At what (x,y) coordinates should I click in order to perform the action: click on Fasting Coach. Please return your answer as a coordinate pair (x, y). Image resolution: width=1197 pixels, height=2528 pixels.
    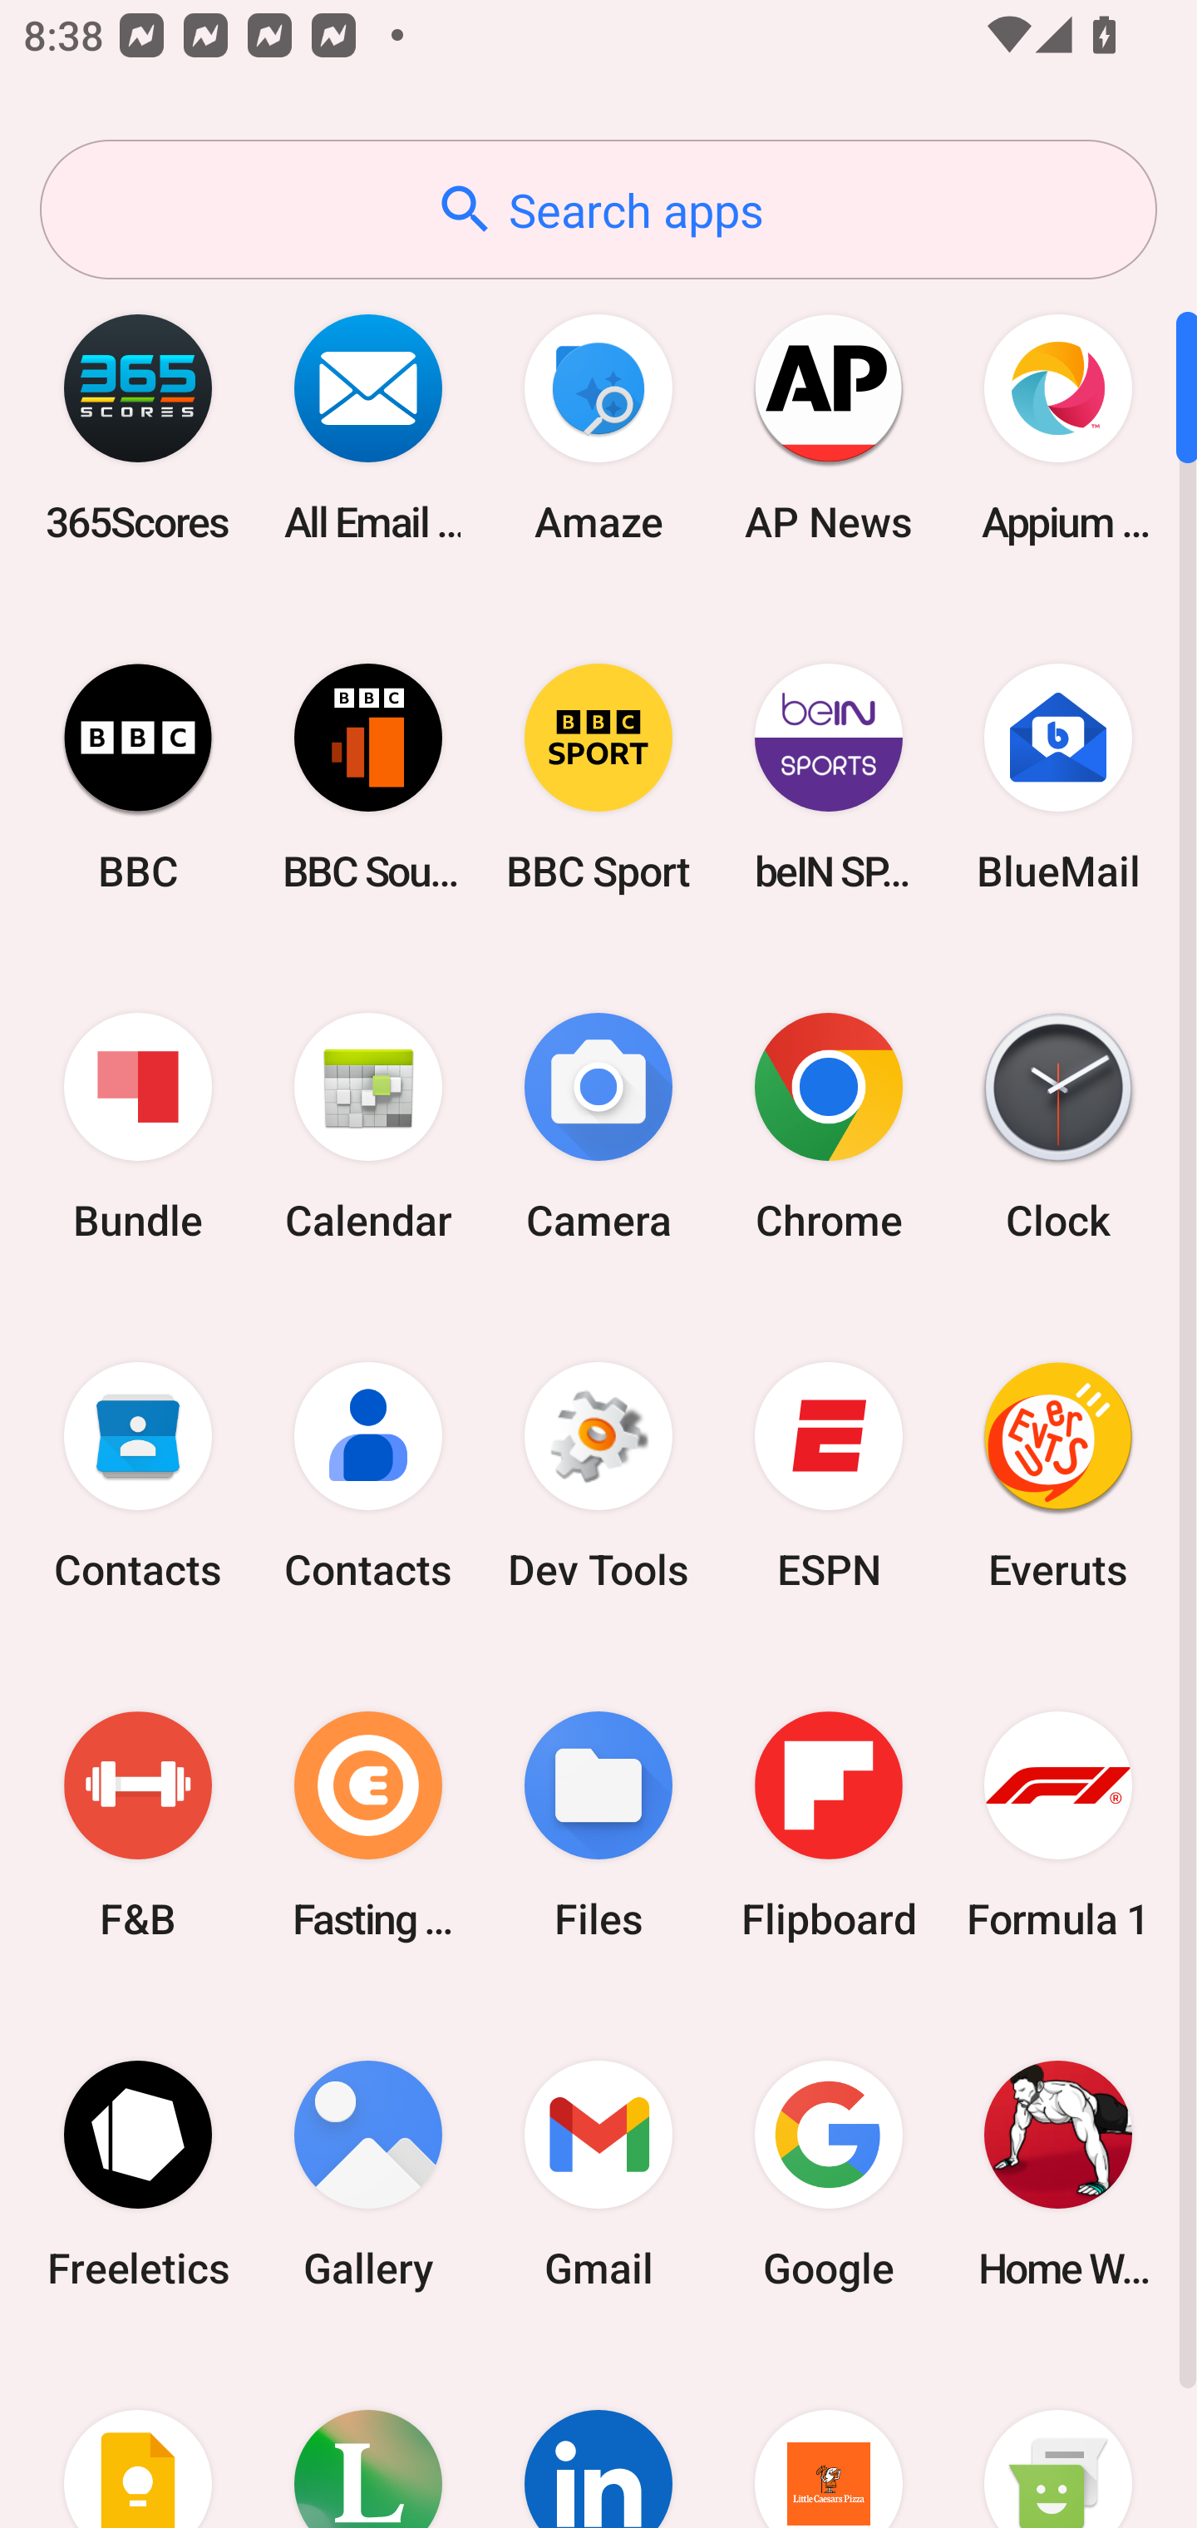
    Looking at the image, I should click on (368, 1824).